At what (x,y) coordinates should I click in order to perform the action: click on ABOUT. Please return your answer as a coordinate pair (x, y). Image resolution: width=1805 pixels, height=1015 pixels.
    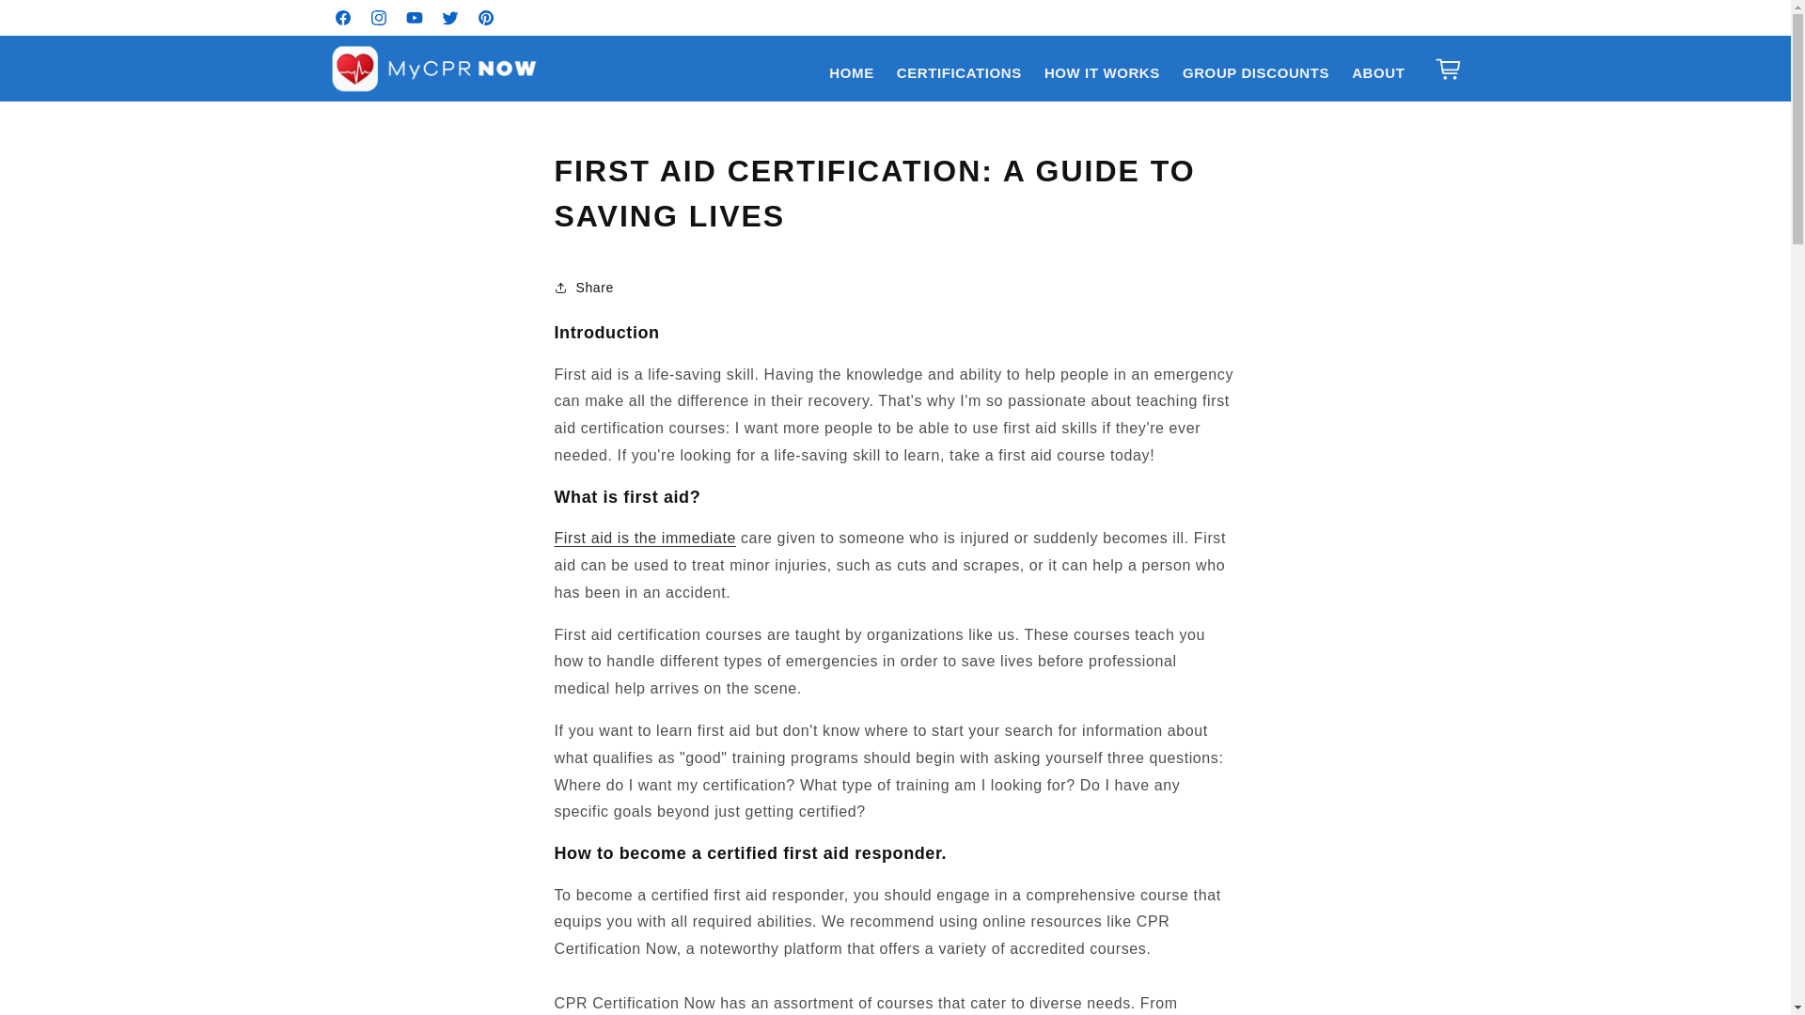
    Looking at the image, I should click on (1378, 73).